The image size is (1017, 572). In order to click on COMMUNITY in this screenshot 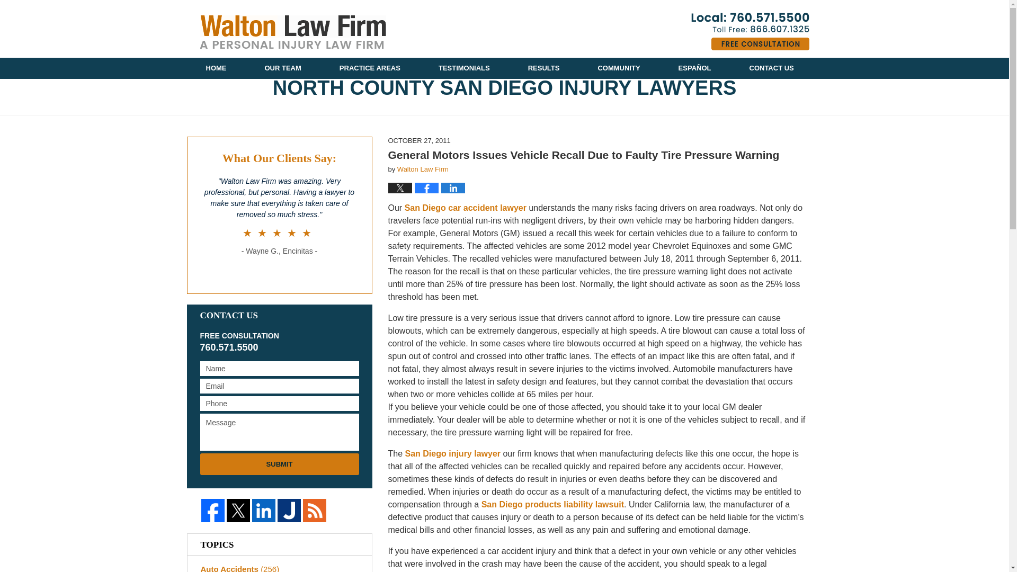, I will do `click(619, 68)`.